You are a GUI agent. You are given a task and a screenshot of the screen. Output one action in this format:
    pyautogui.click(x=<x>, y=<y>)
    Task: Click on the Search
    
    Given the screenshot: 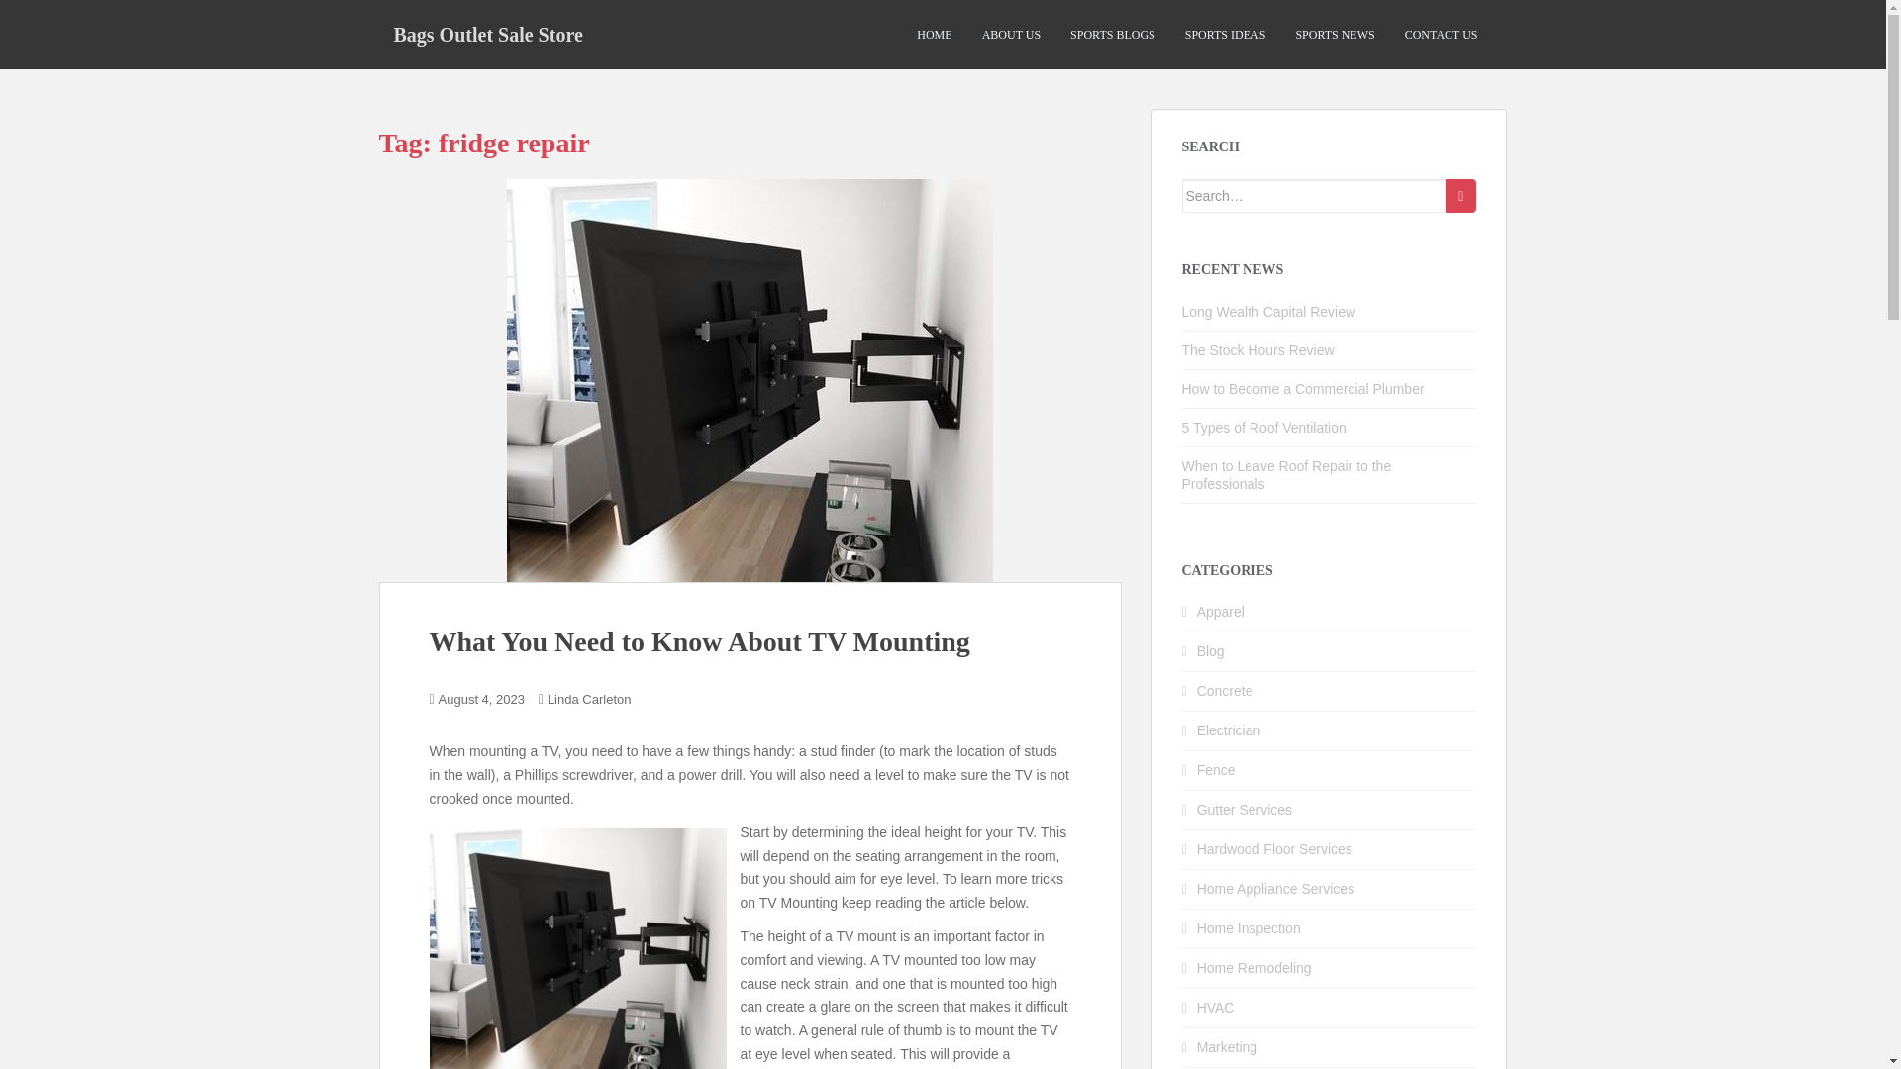 What is the action you would take?
    pyautogui.click(x=1460, y=196)
    